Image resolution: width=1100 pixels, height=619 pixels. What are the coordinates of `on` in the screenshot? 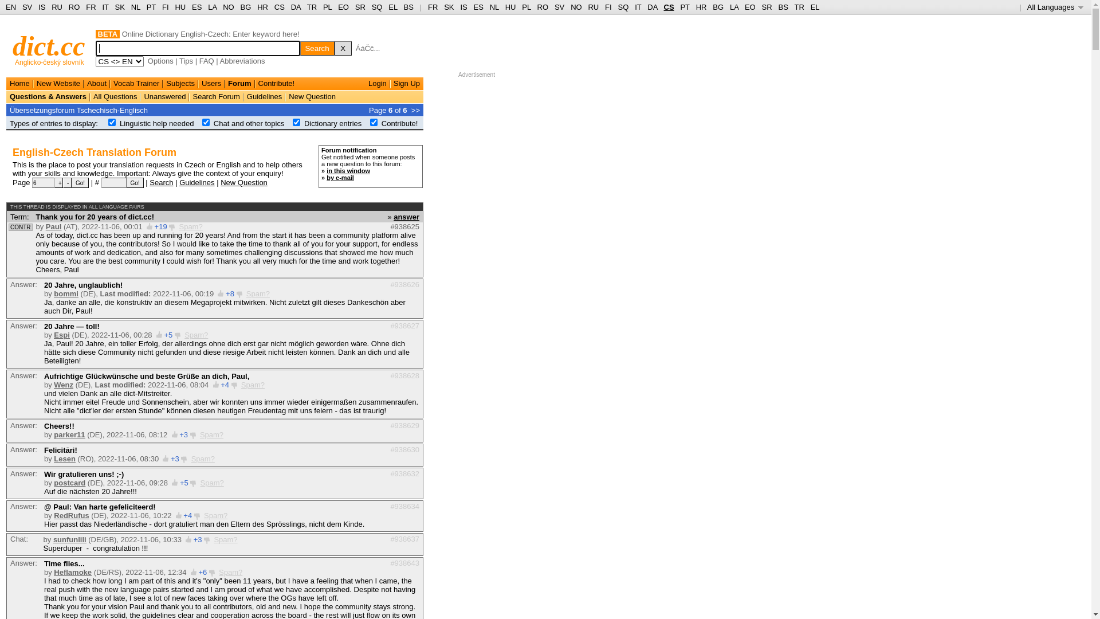 It's located at (297, 123).